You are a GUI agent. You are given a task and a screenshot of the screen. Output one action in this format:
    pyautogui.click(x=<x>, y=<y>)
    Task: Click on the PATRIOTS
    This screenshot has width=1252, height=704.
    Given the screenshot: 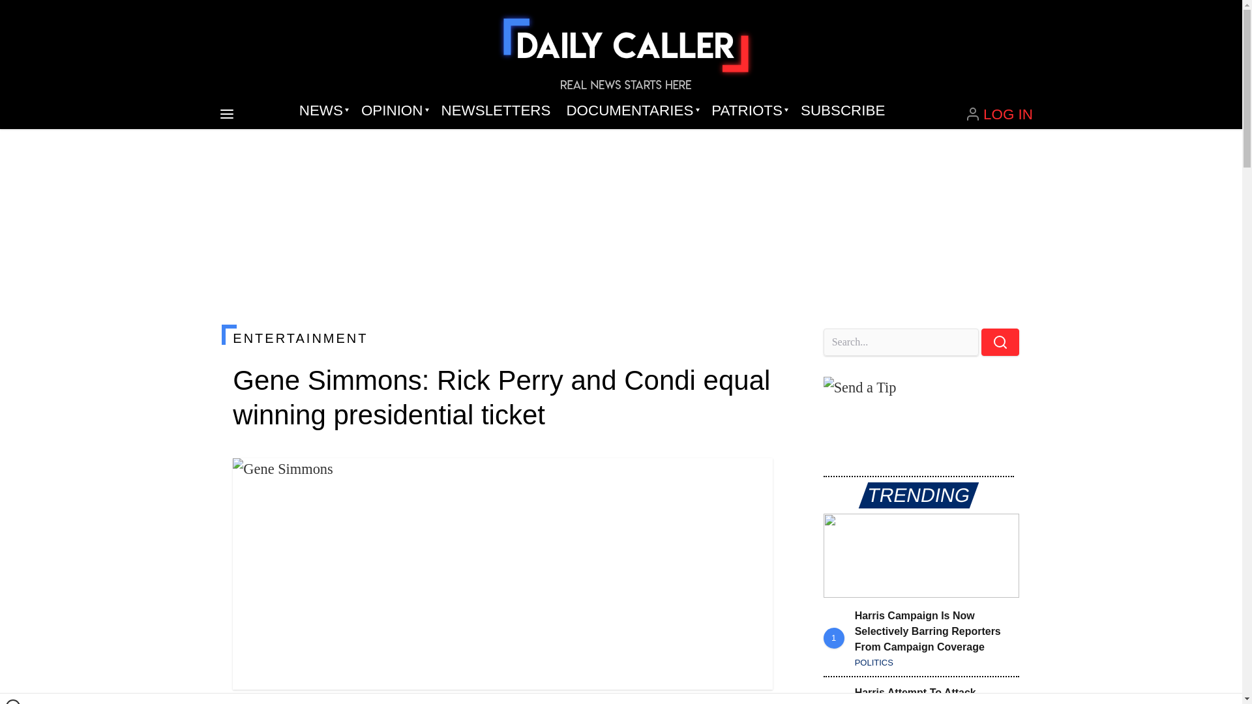 What is the action you would take?
    pyautogui.click(x=748, y=111)
    